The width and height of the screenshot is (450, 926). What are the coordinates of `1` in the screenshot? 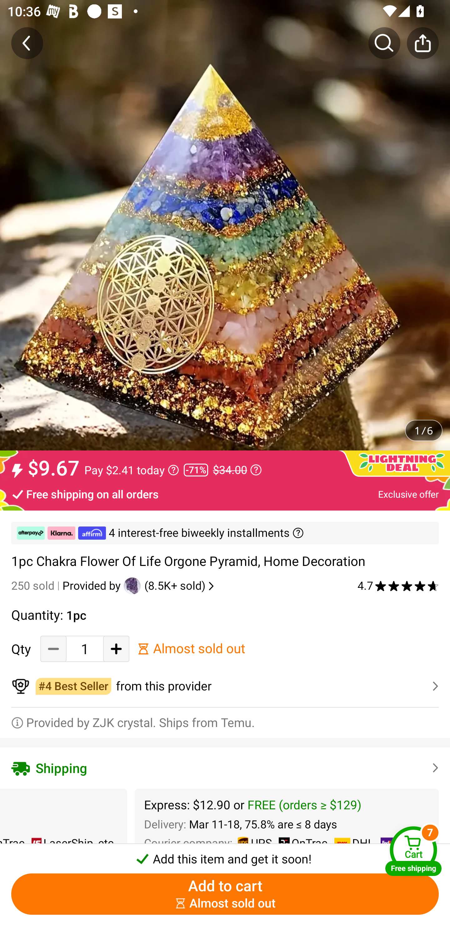 It's located at (85, 649).